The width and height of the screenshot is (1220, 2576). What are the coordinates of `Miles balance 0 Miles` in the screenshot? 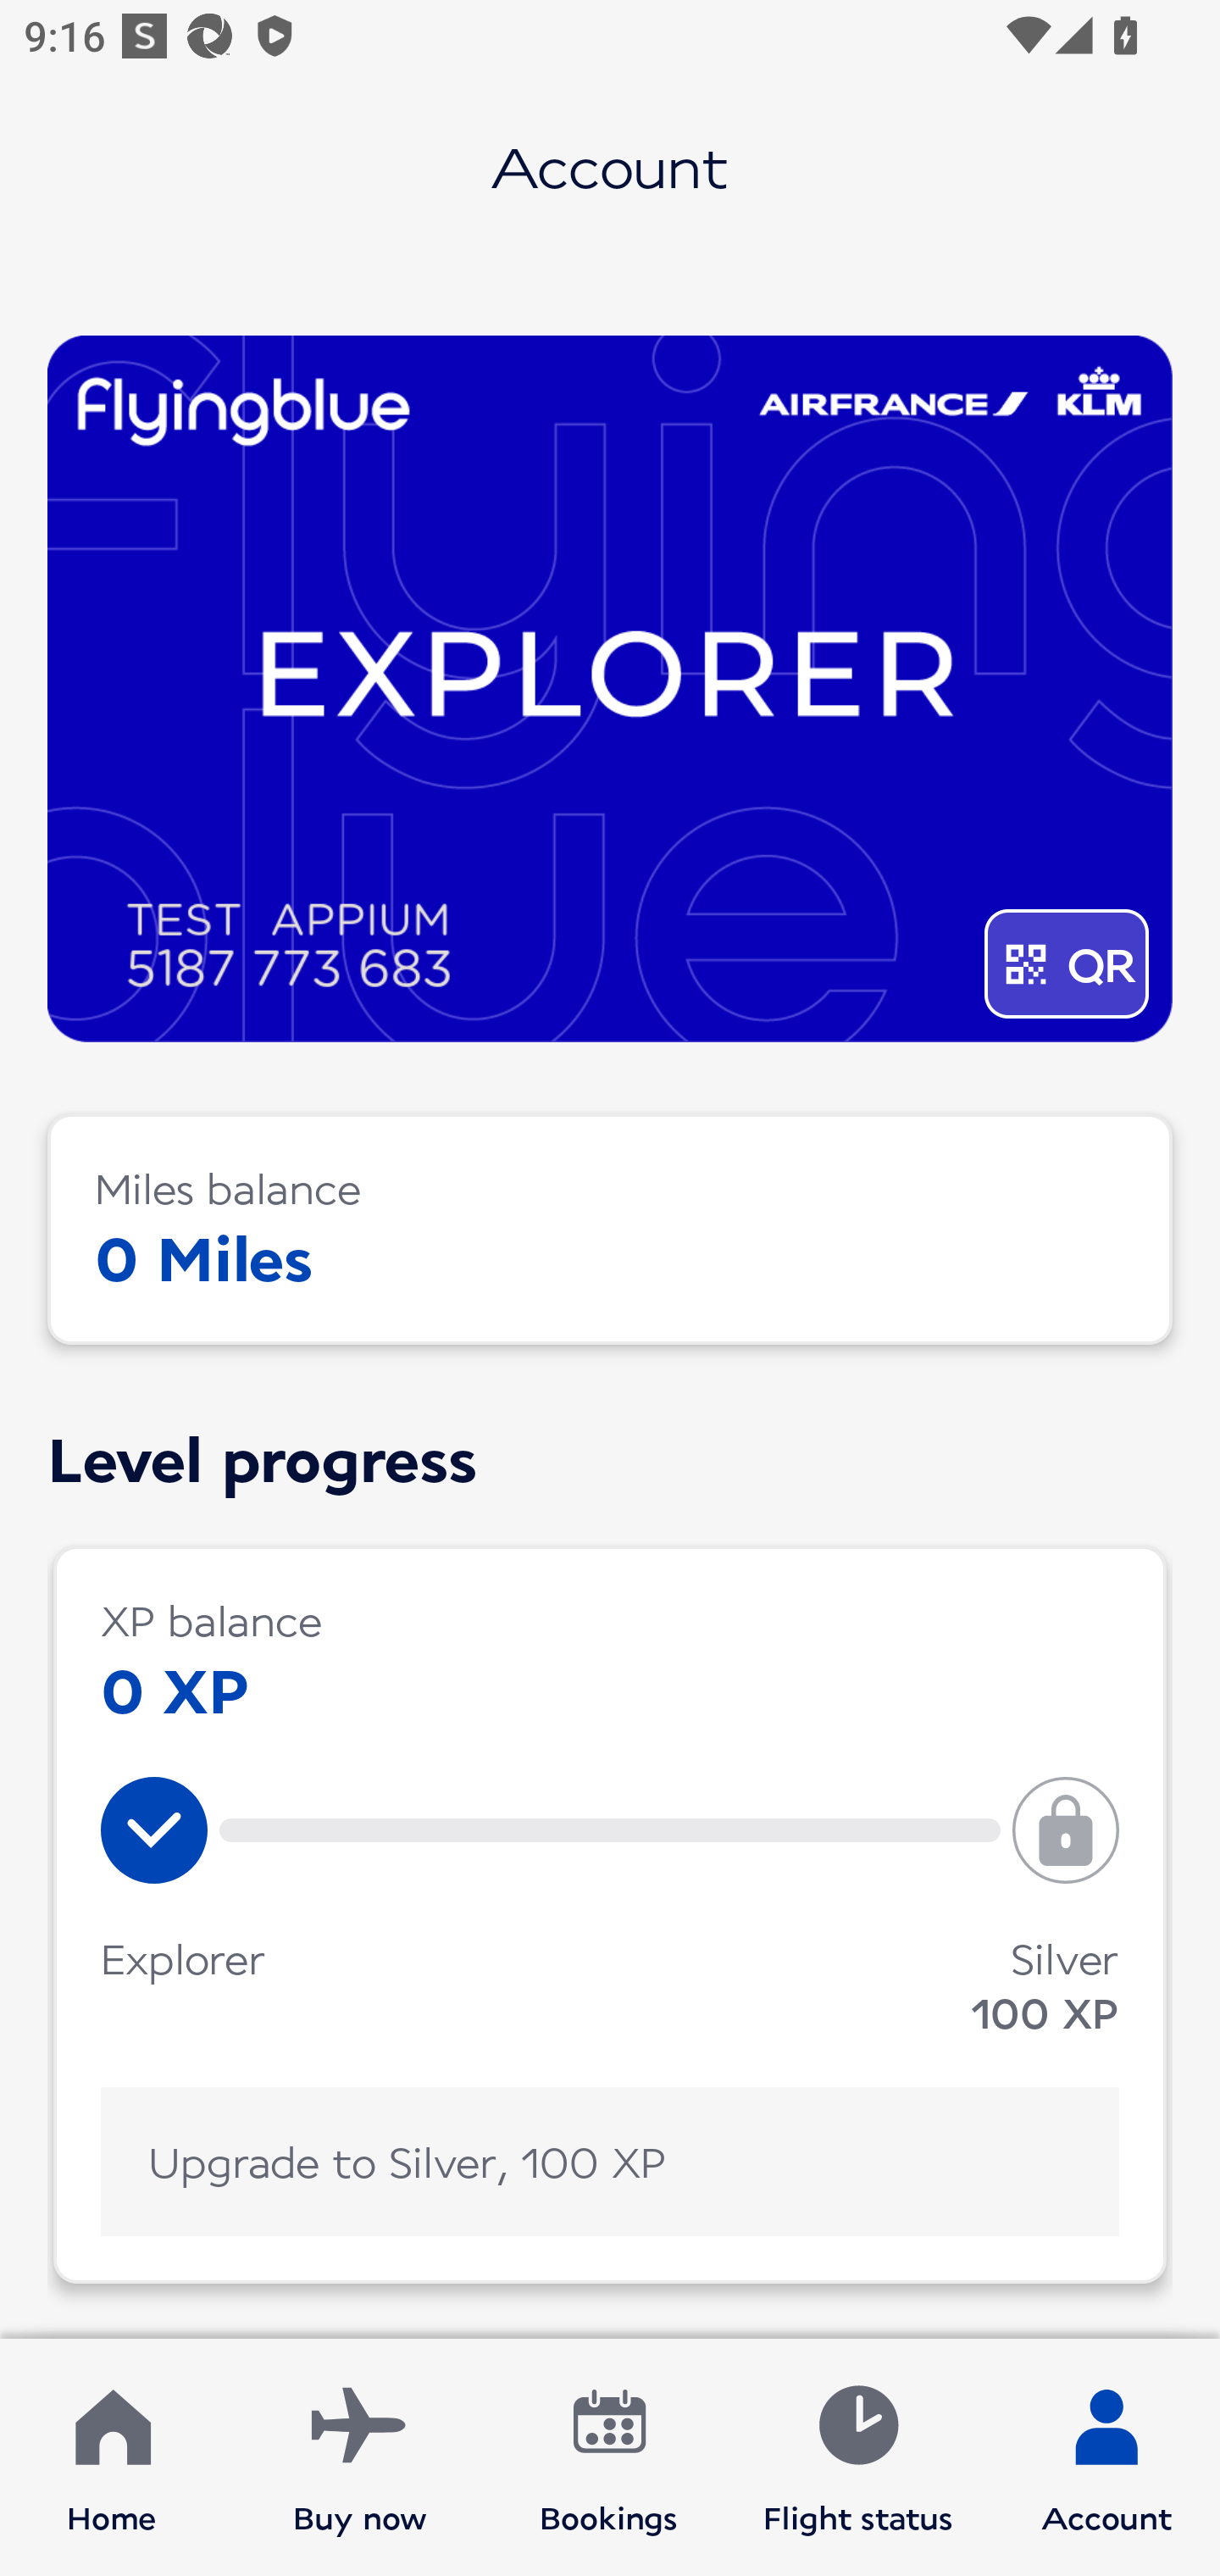 It's located at (610, 1229).